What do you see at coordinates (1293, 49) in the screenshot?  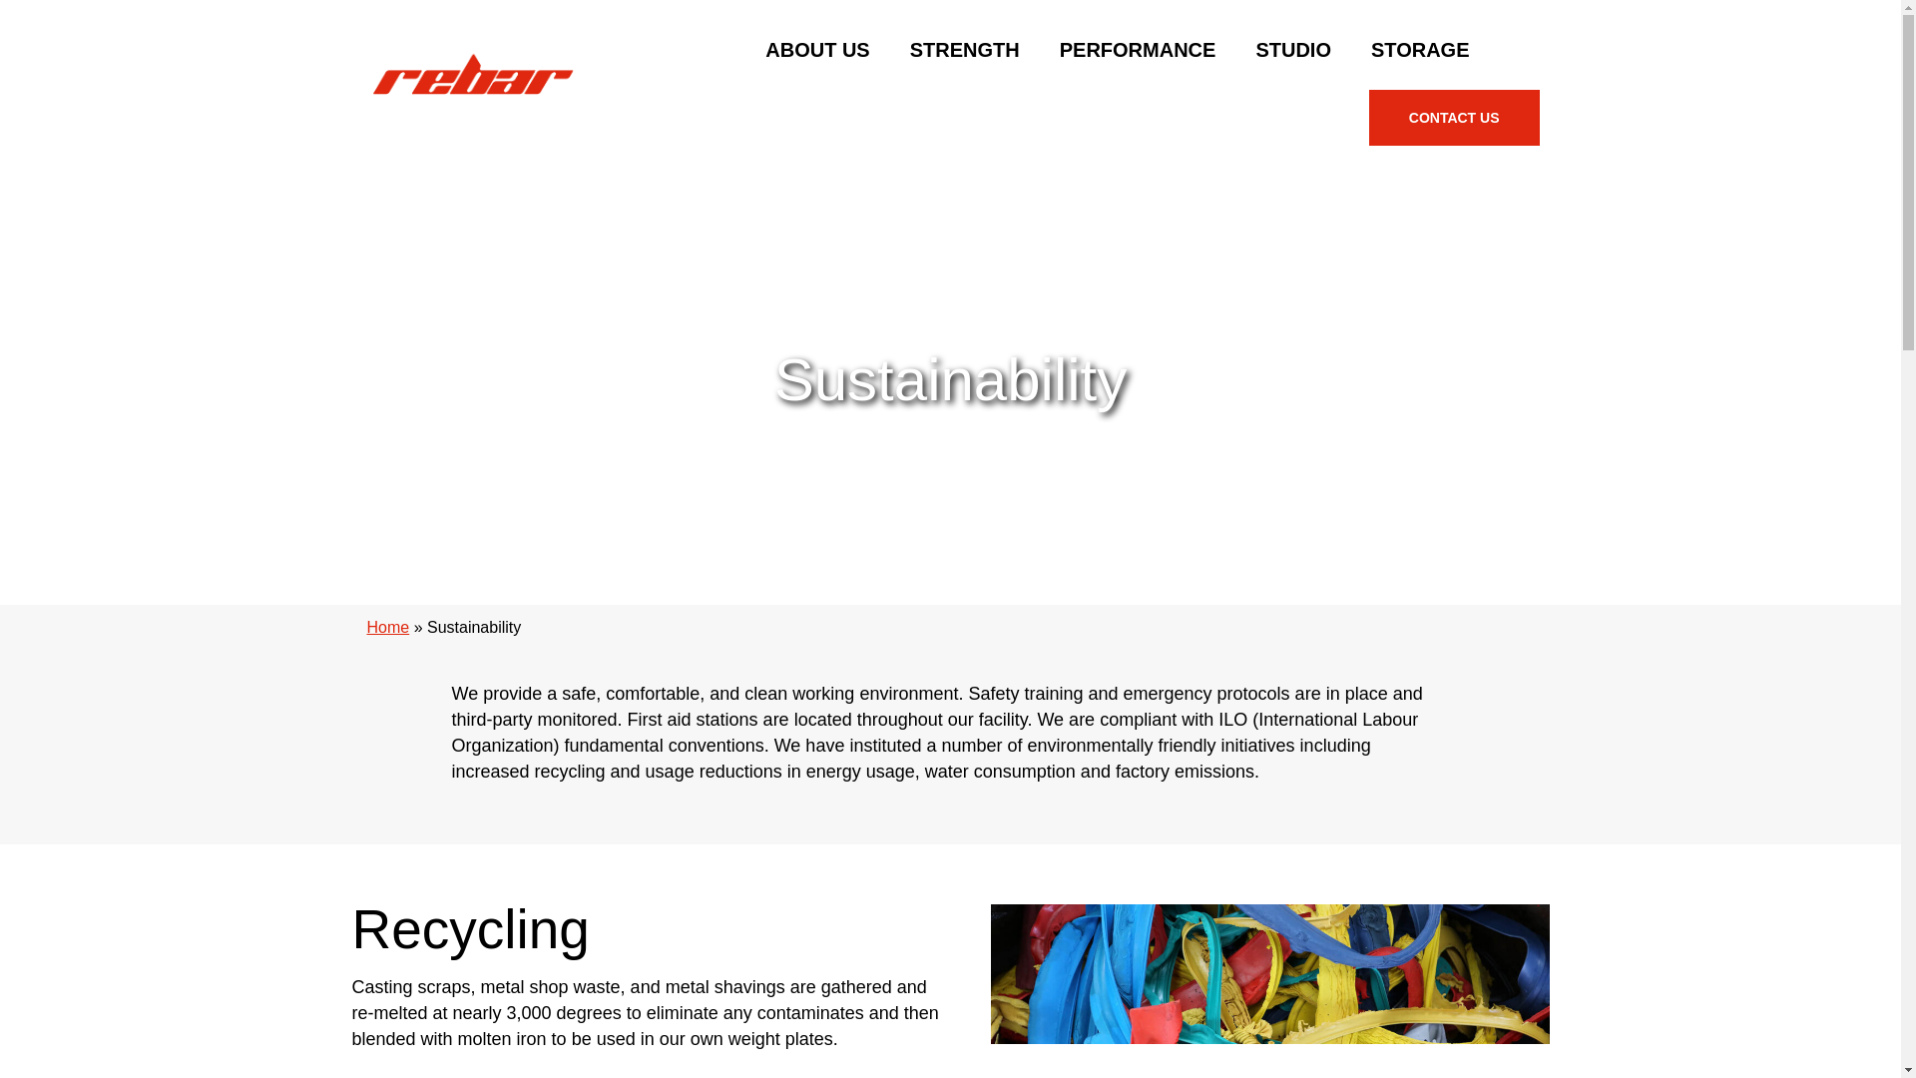 I see `STUDIO` at bounding box center [1293, 49].